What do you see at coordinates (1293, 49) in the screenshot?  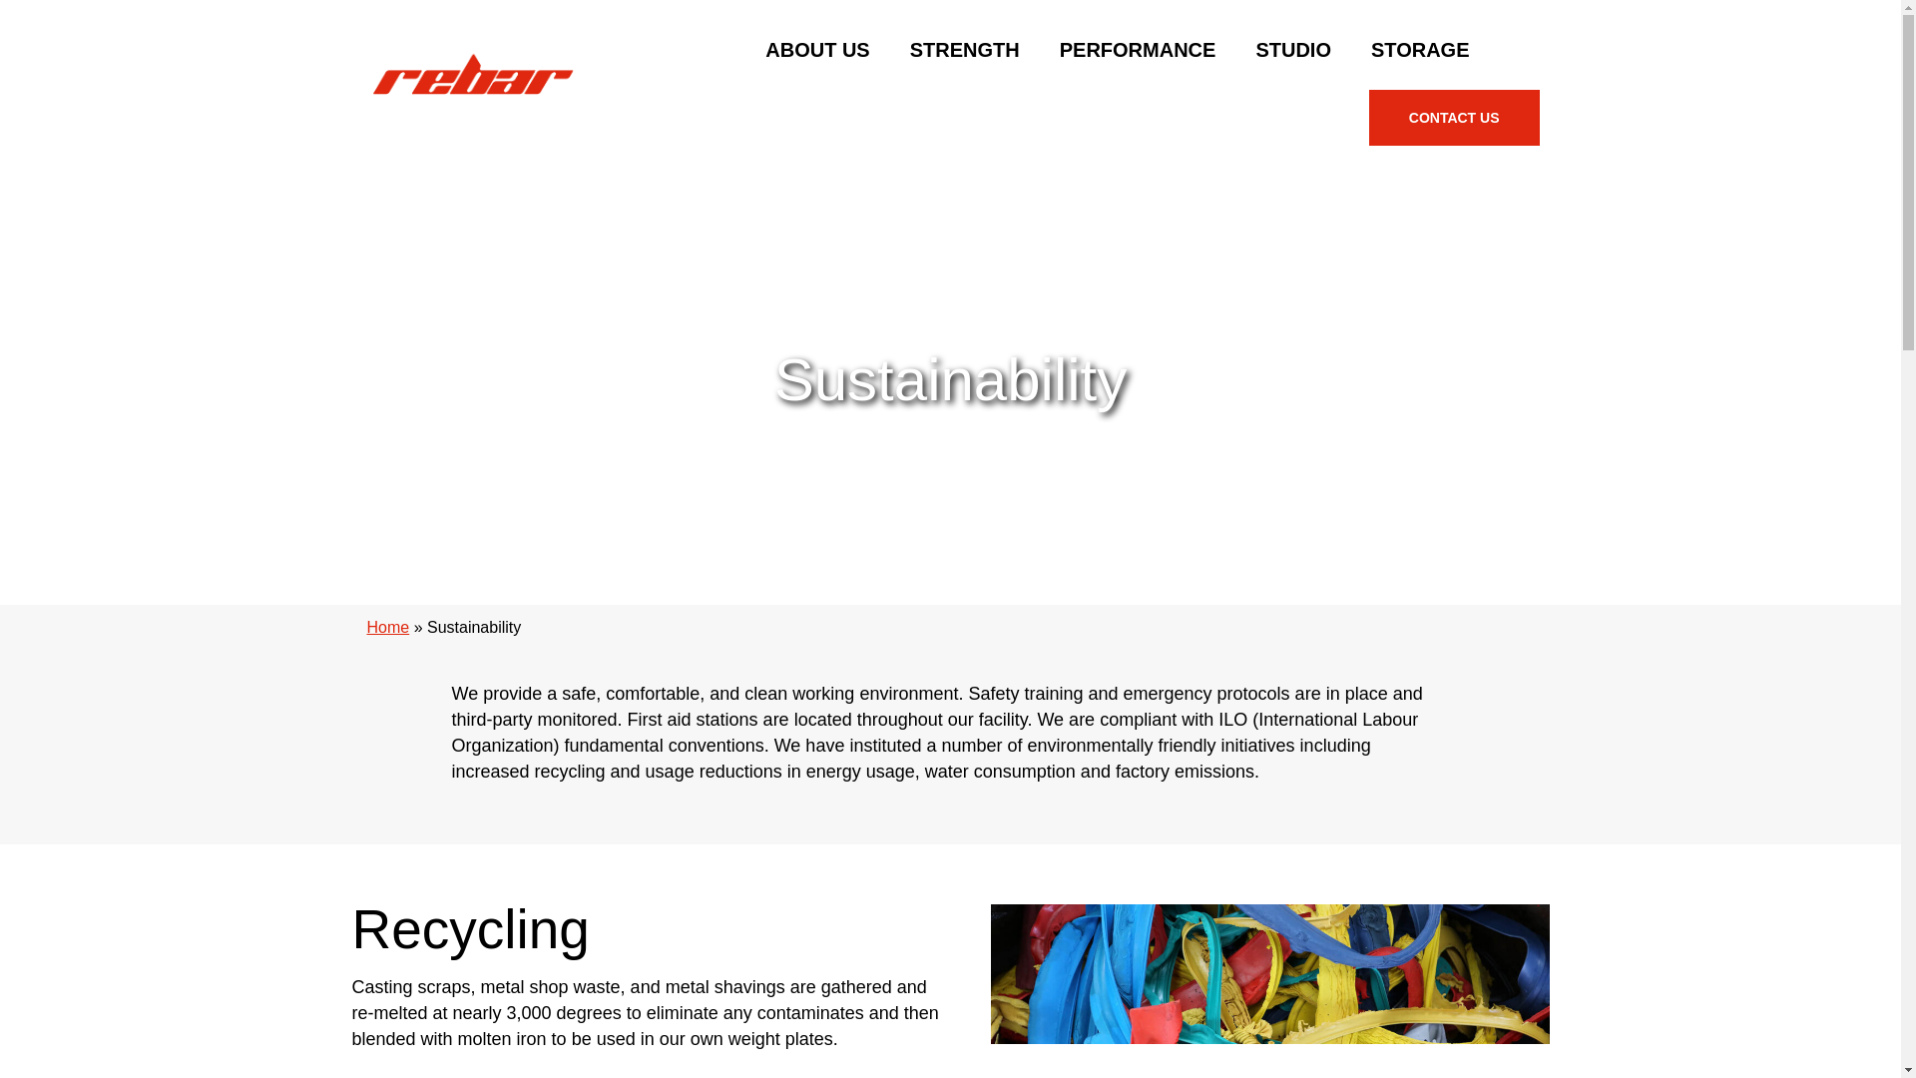 I see `STUDIO` at bounding box center [1293, 49].